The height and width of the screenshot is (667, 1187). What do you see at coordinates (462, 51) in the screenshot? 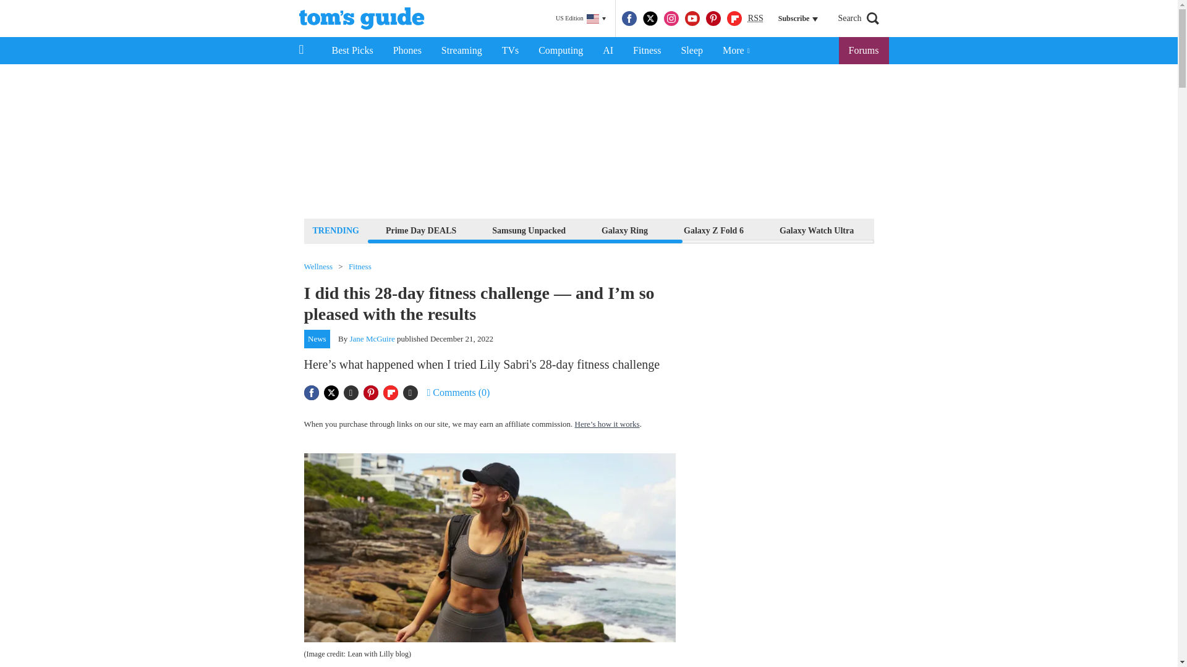
I see `Streaming` at bounding box center [462, 51].